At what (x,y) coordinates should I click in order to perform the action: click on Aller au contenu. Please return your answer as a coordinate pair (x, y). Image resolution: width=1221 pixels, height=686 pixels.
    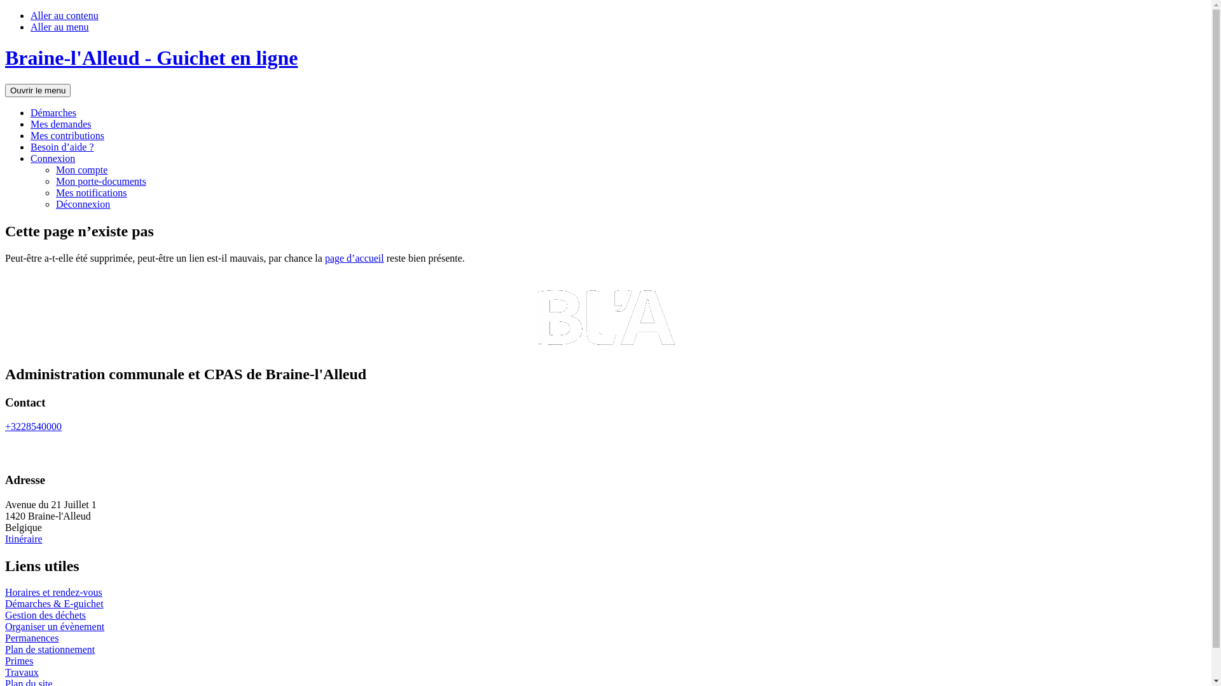
    Looking at the image, I should click on (65, 15).